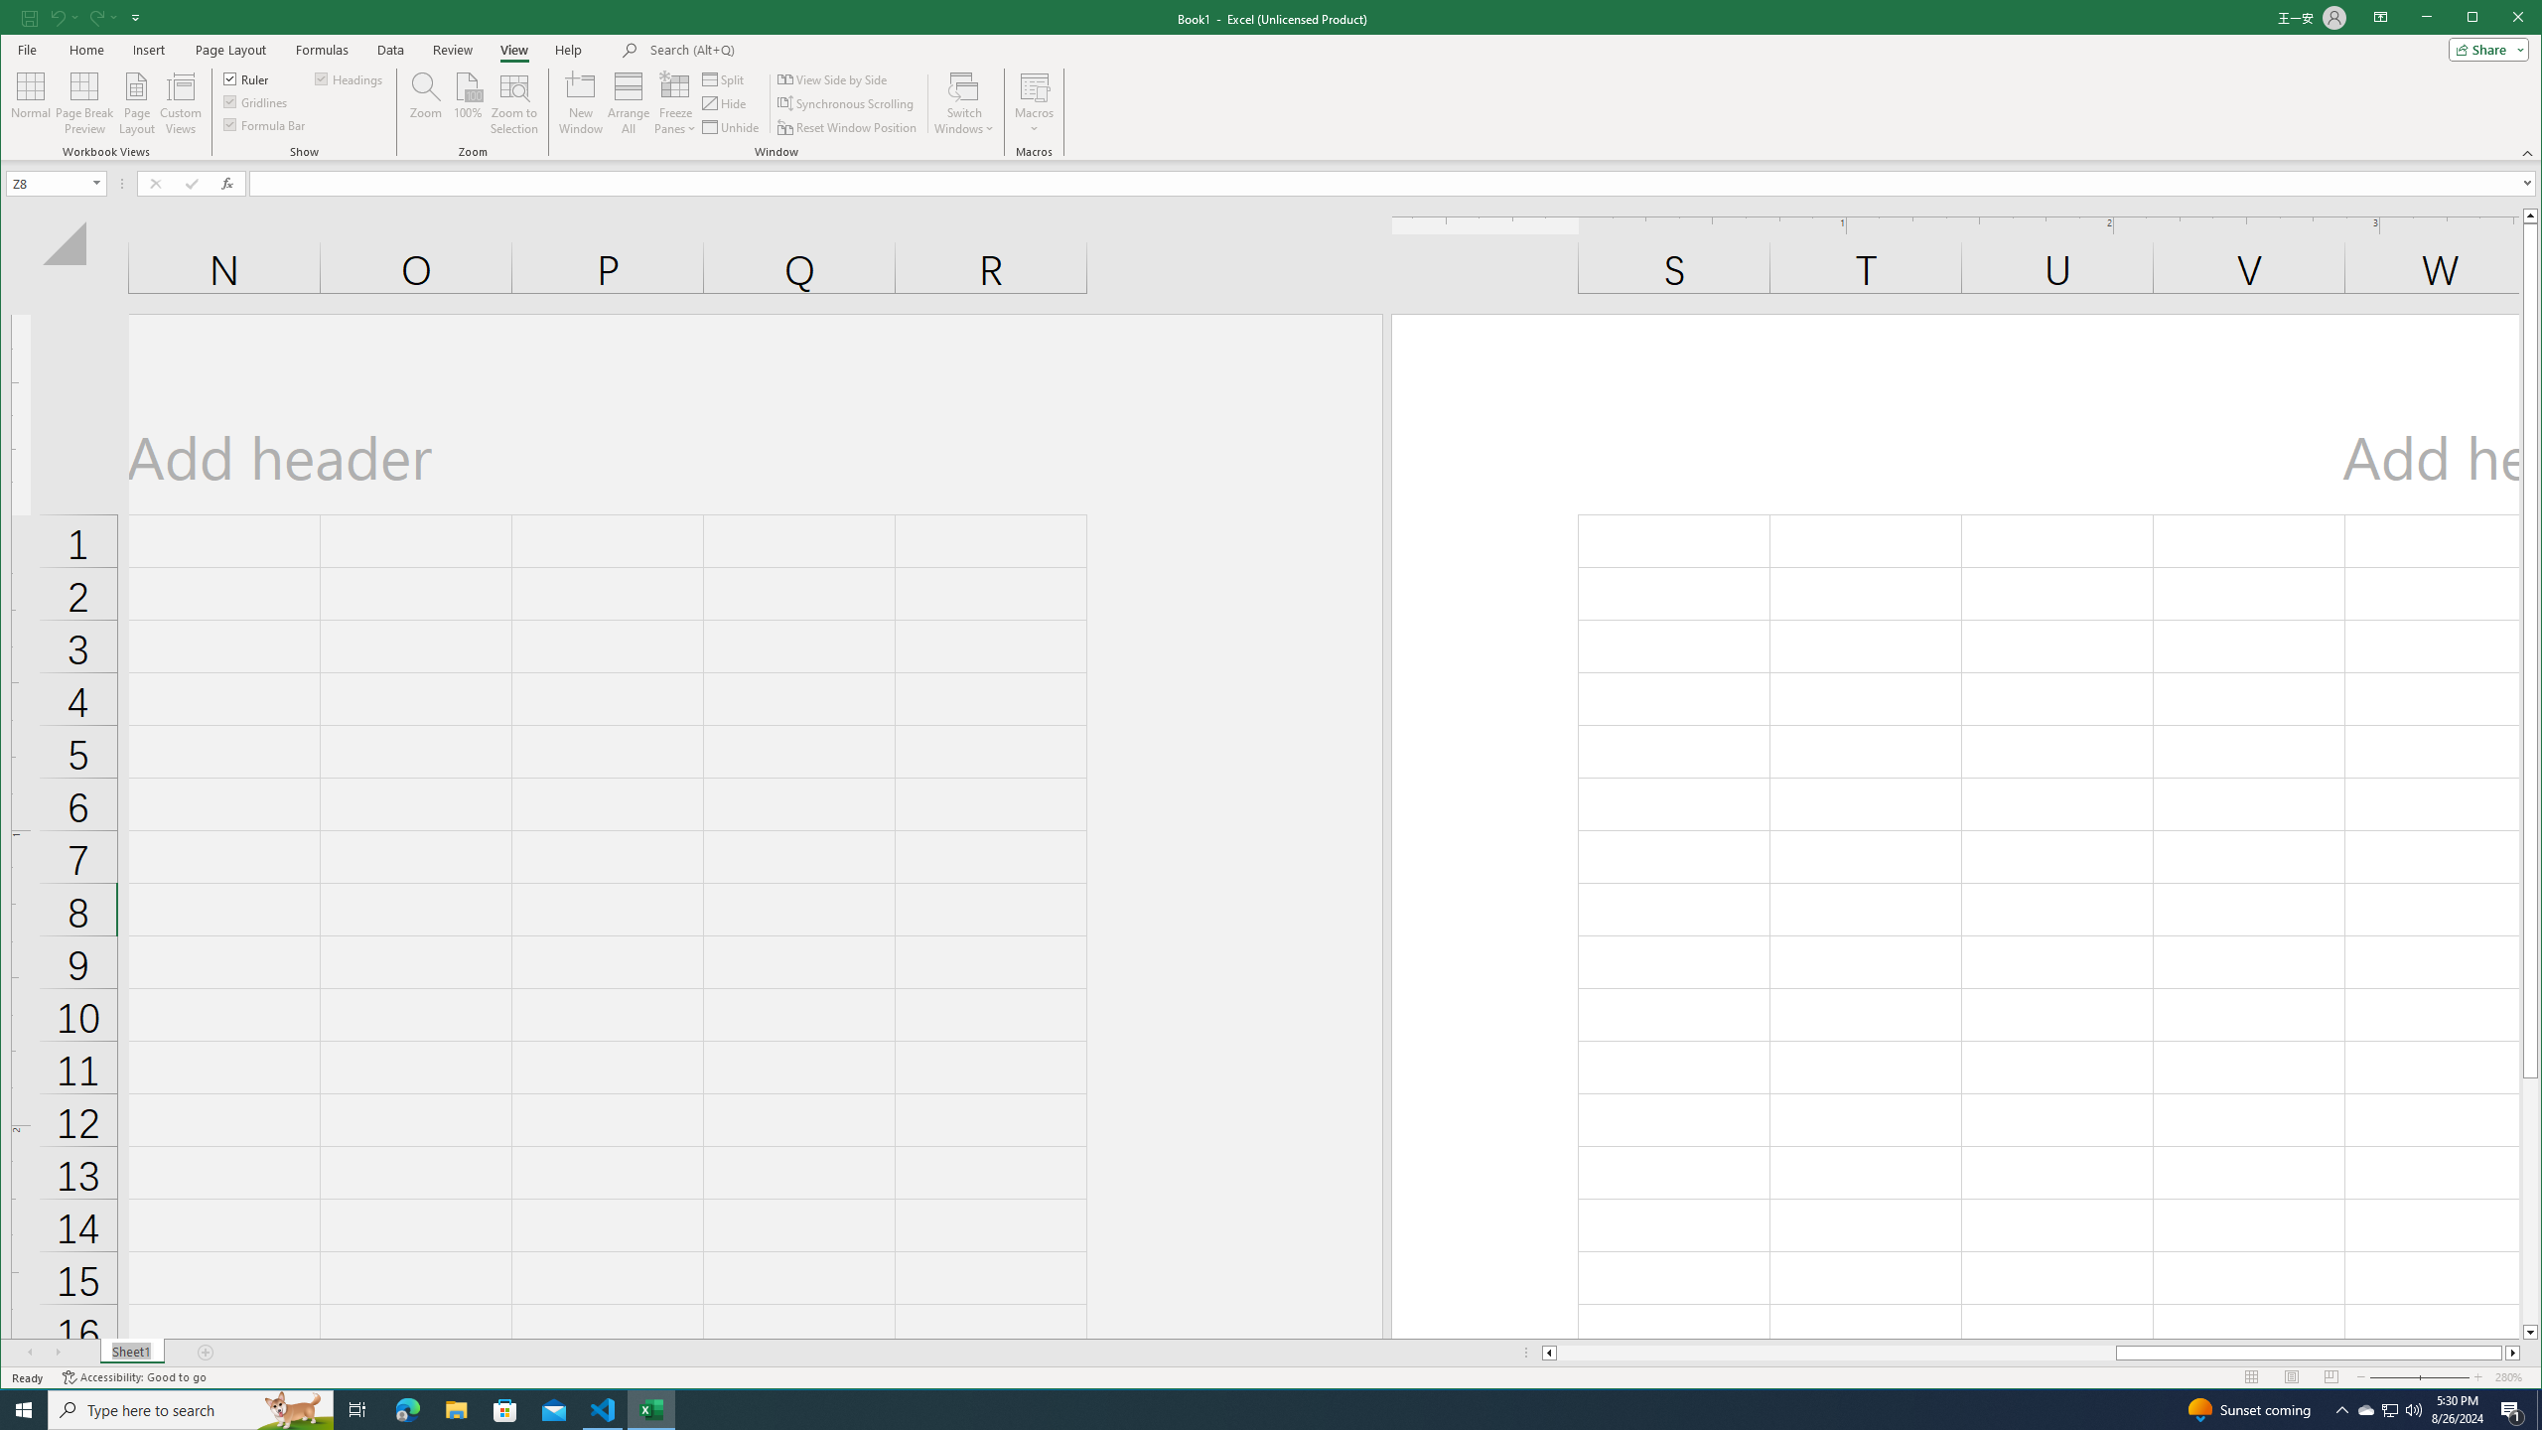 The width and height of the screenshot is (2542, 1430). I want to click on View Macros, so click(1034, 85).